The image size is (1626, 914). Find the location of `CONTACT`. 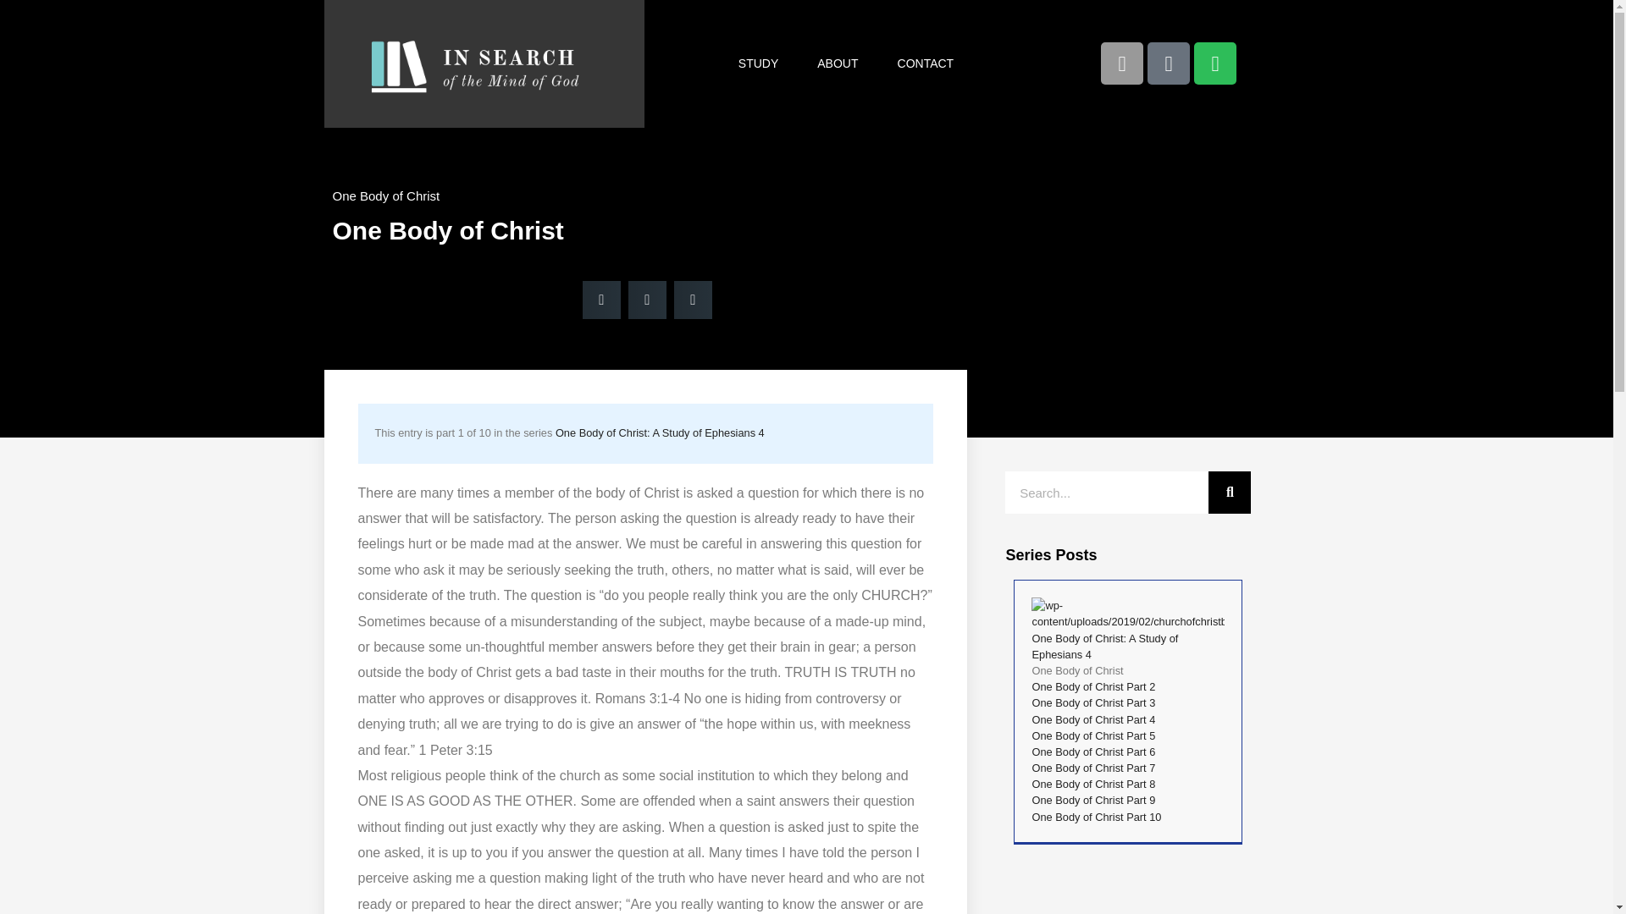

CONTACT is located at coordinates (926, 63).